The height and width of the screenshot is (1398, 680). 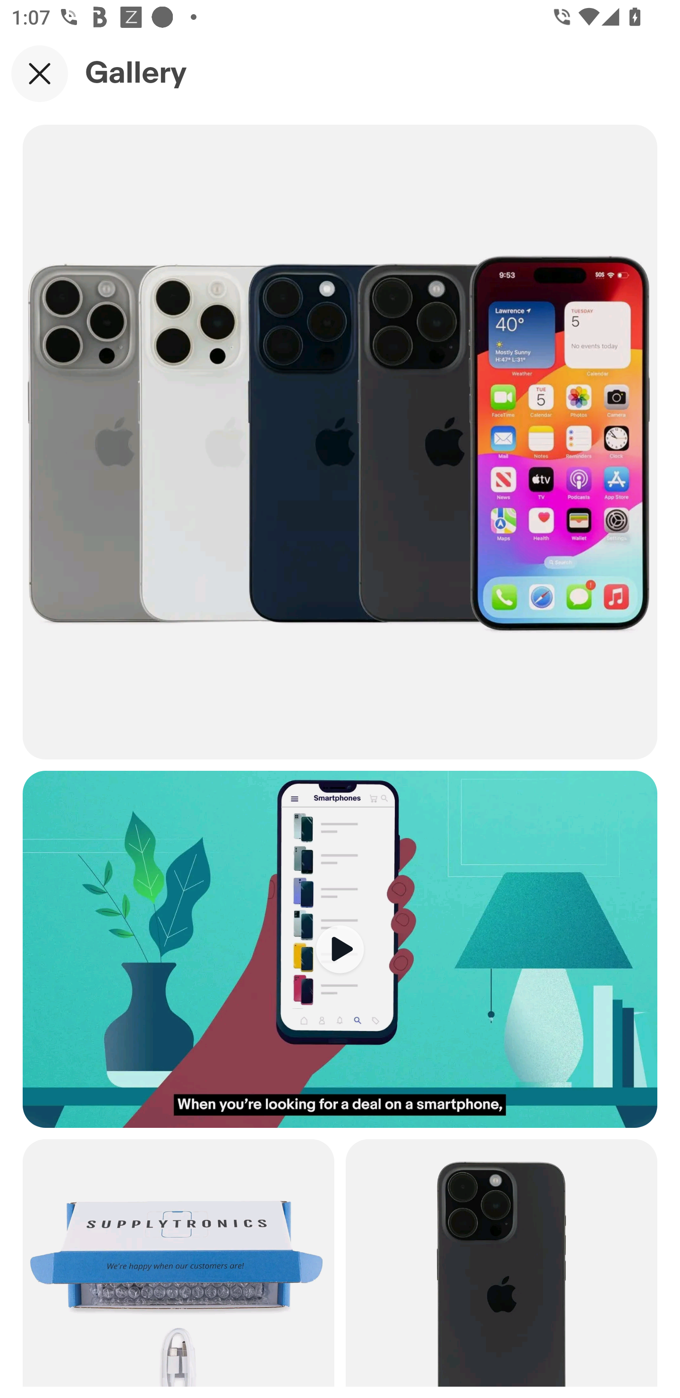 I want to click on Item image 1 of 7, so click(x=340, y=442).